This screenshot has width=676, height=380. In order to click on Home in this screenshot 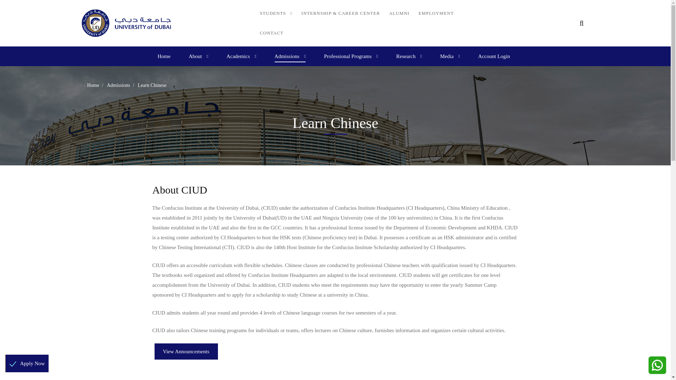, I will do `click(164, 56)`.